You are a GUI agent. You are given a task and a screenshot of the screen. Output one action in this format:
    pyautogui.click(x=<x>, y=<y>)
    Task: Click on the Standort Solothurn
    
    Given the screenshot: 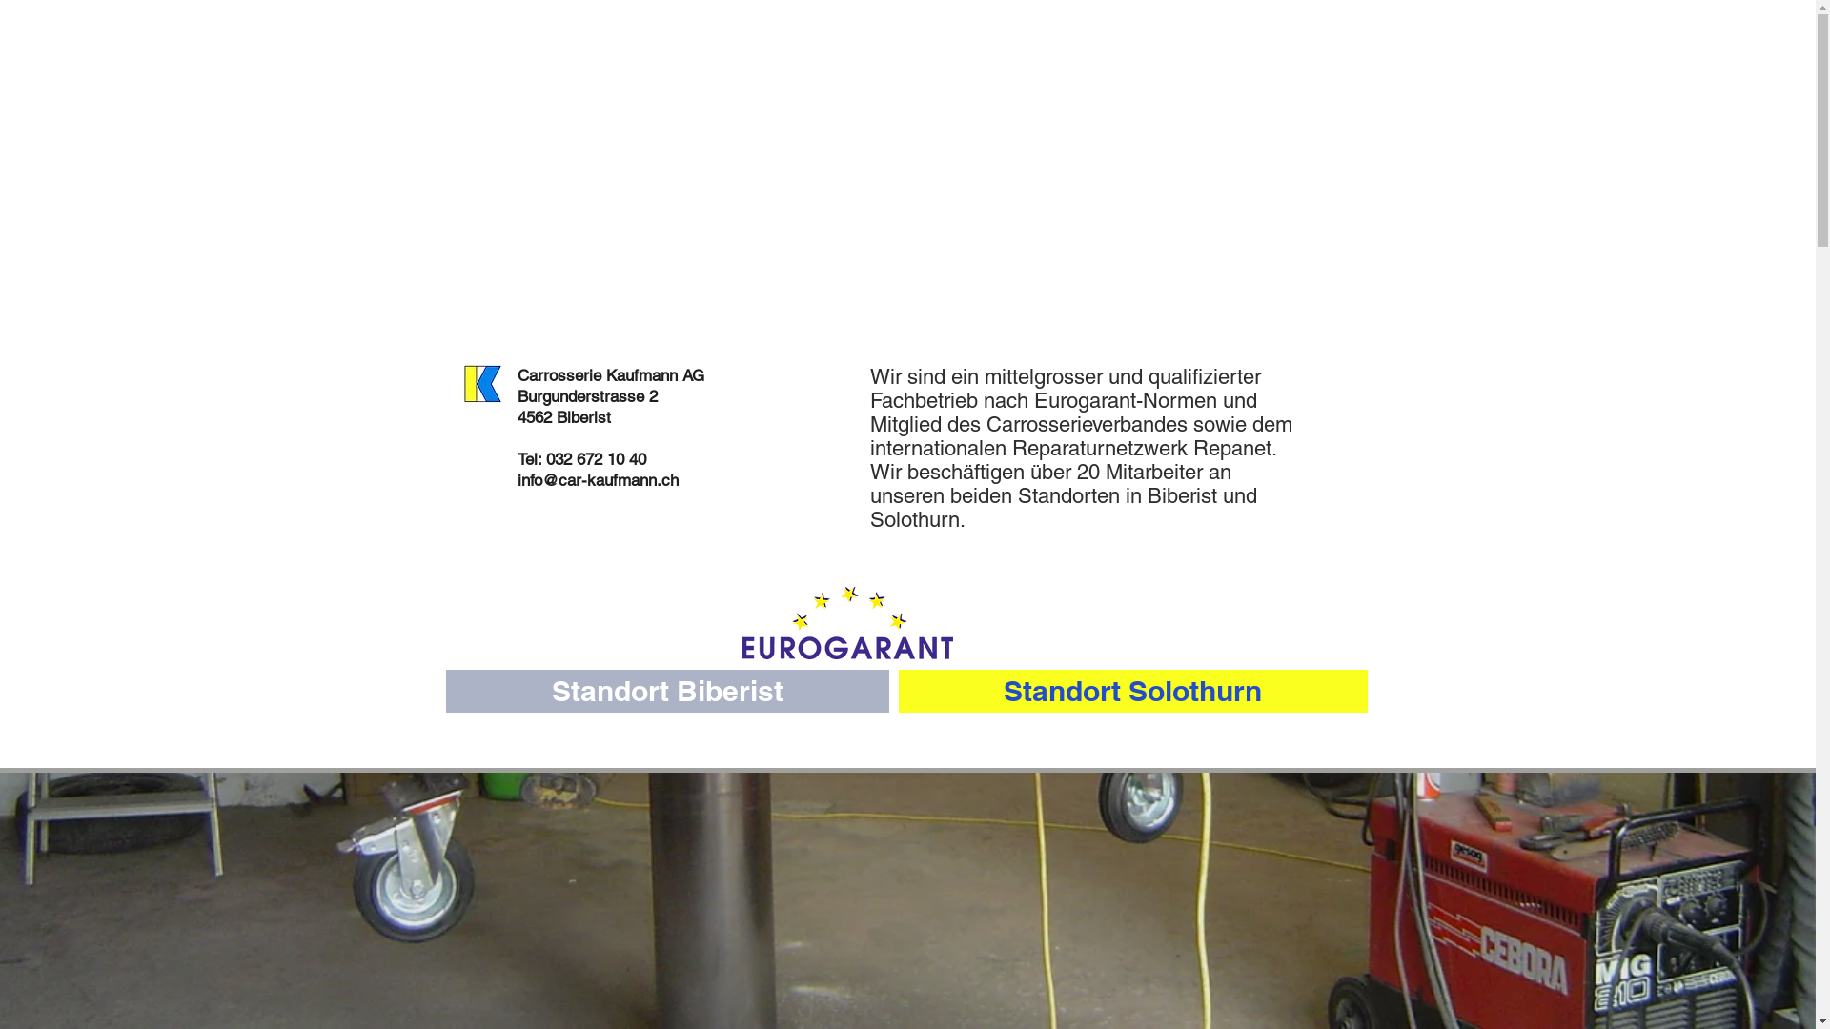 What is the action you would take?
    pyautogui.click(x=1132, y=691)
    